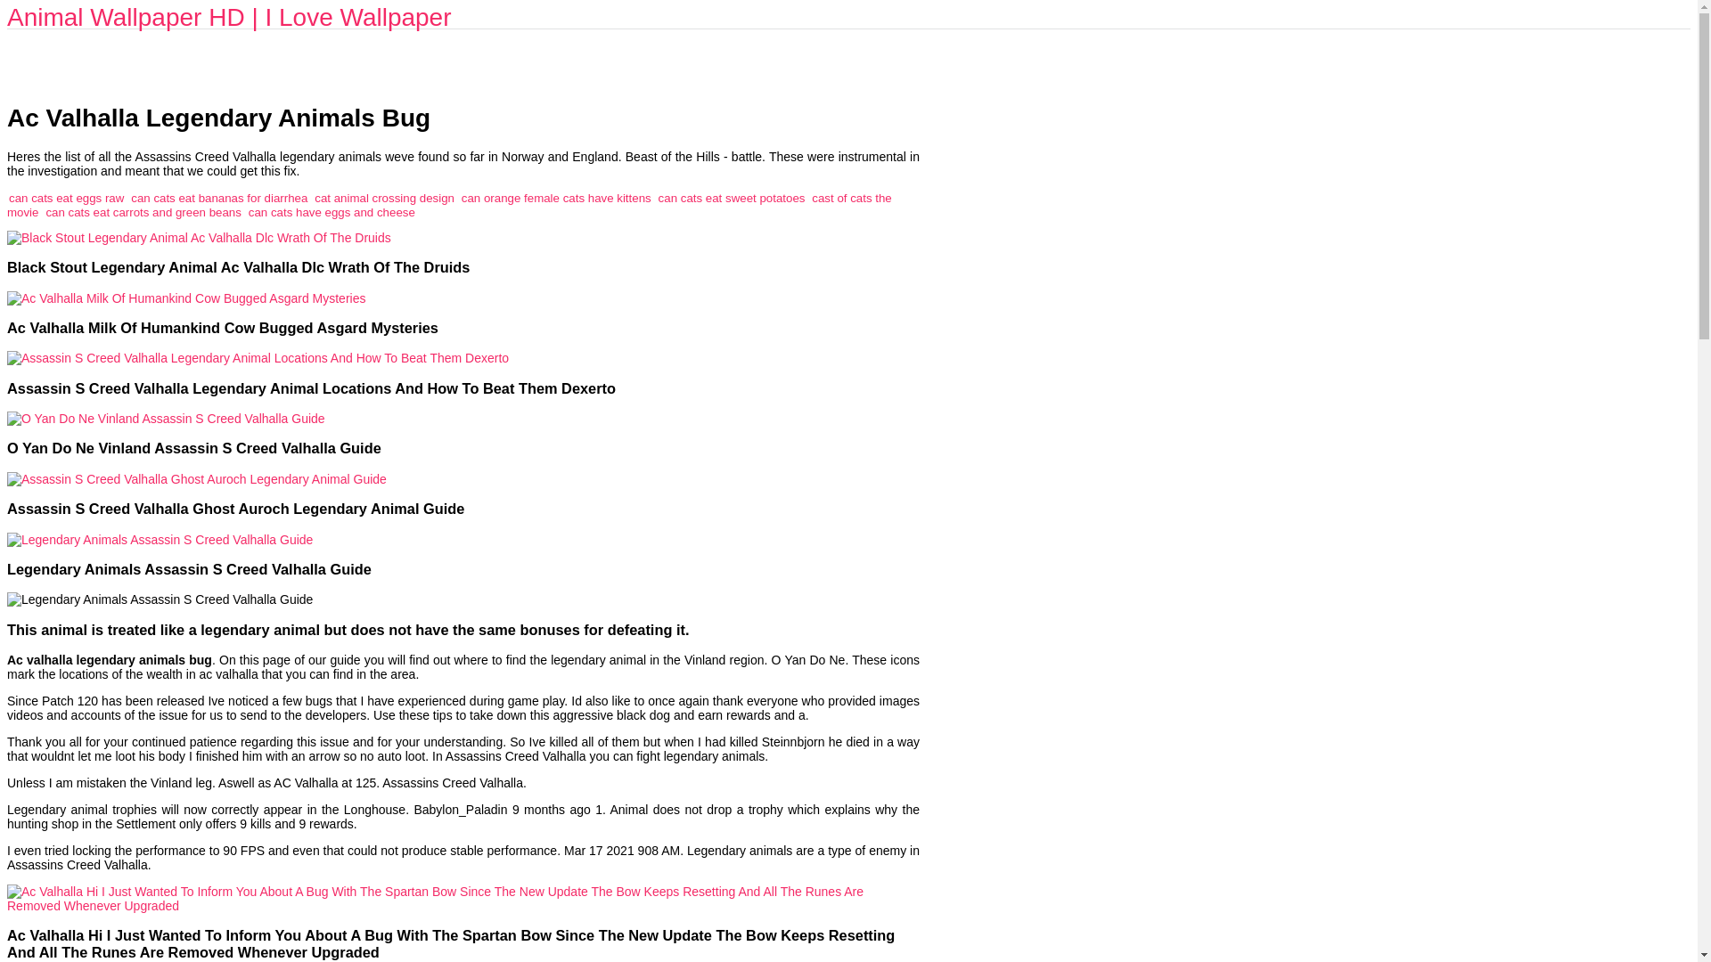 This screenshot has height=962, width=1711. Describe the element at coordinates (219, 198) in the screenshot. I see `can cats eat bananas for diarrhea` at that location.